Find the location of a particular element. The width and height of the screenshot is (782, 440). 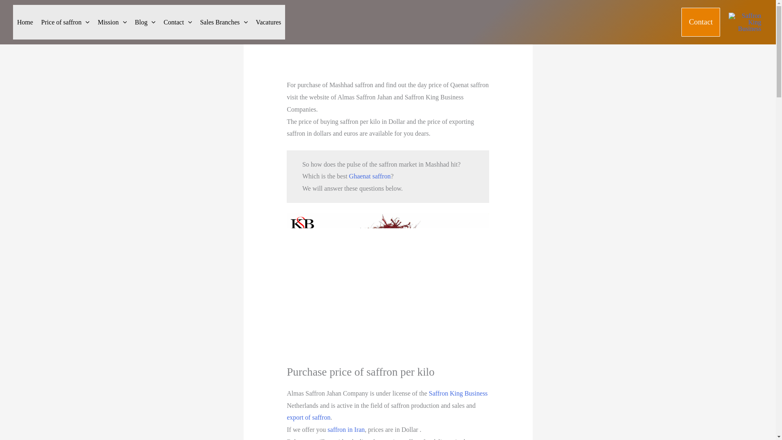

Price of saffron is located at coordinates (65, 22).